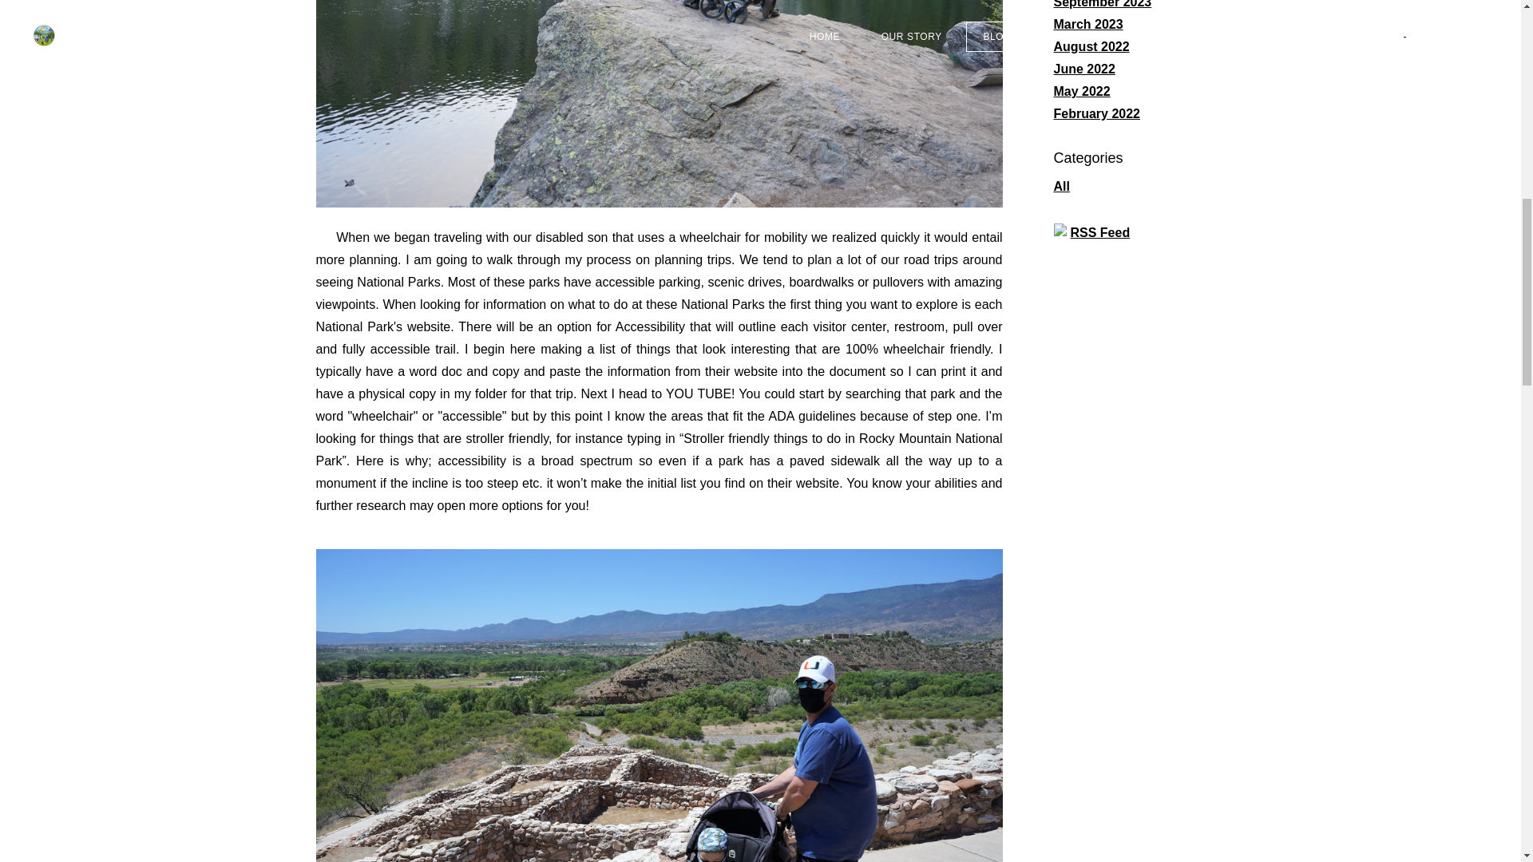 This screenshot has height=862, width=1533. What do you see at coordinates (1089, 24) in the screenshot?
I see `March 2023` at bounding box center [1089, 24].